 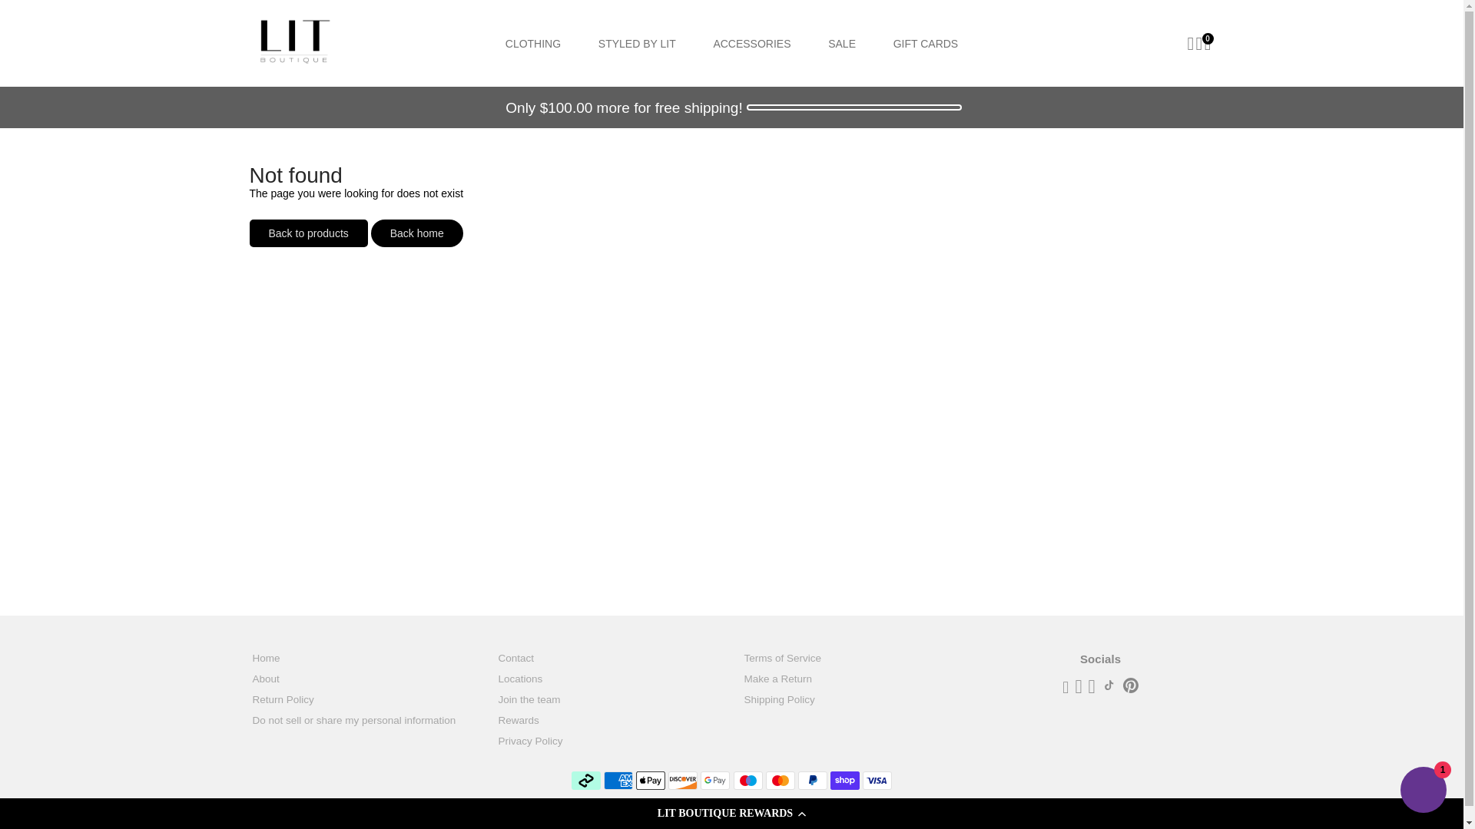 I want to click on CLOTHING, so click(x=533, y=43).